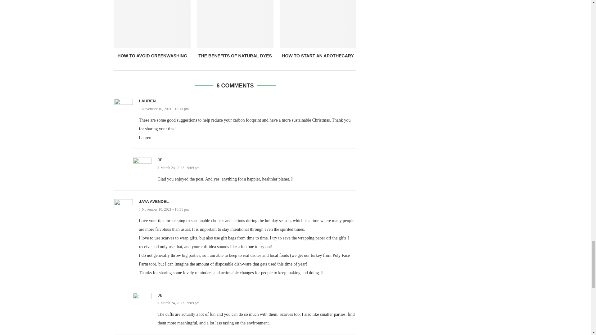 This screenshot has width=596, height=335. Describe the element at coordinates (235, 24) in the screenshot. I see `The Benefits of Natural Dyes` at that location.